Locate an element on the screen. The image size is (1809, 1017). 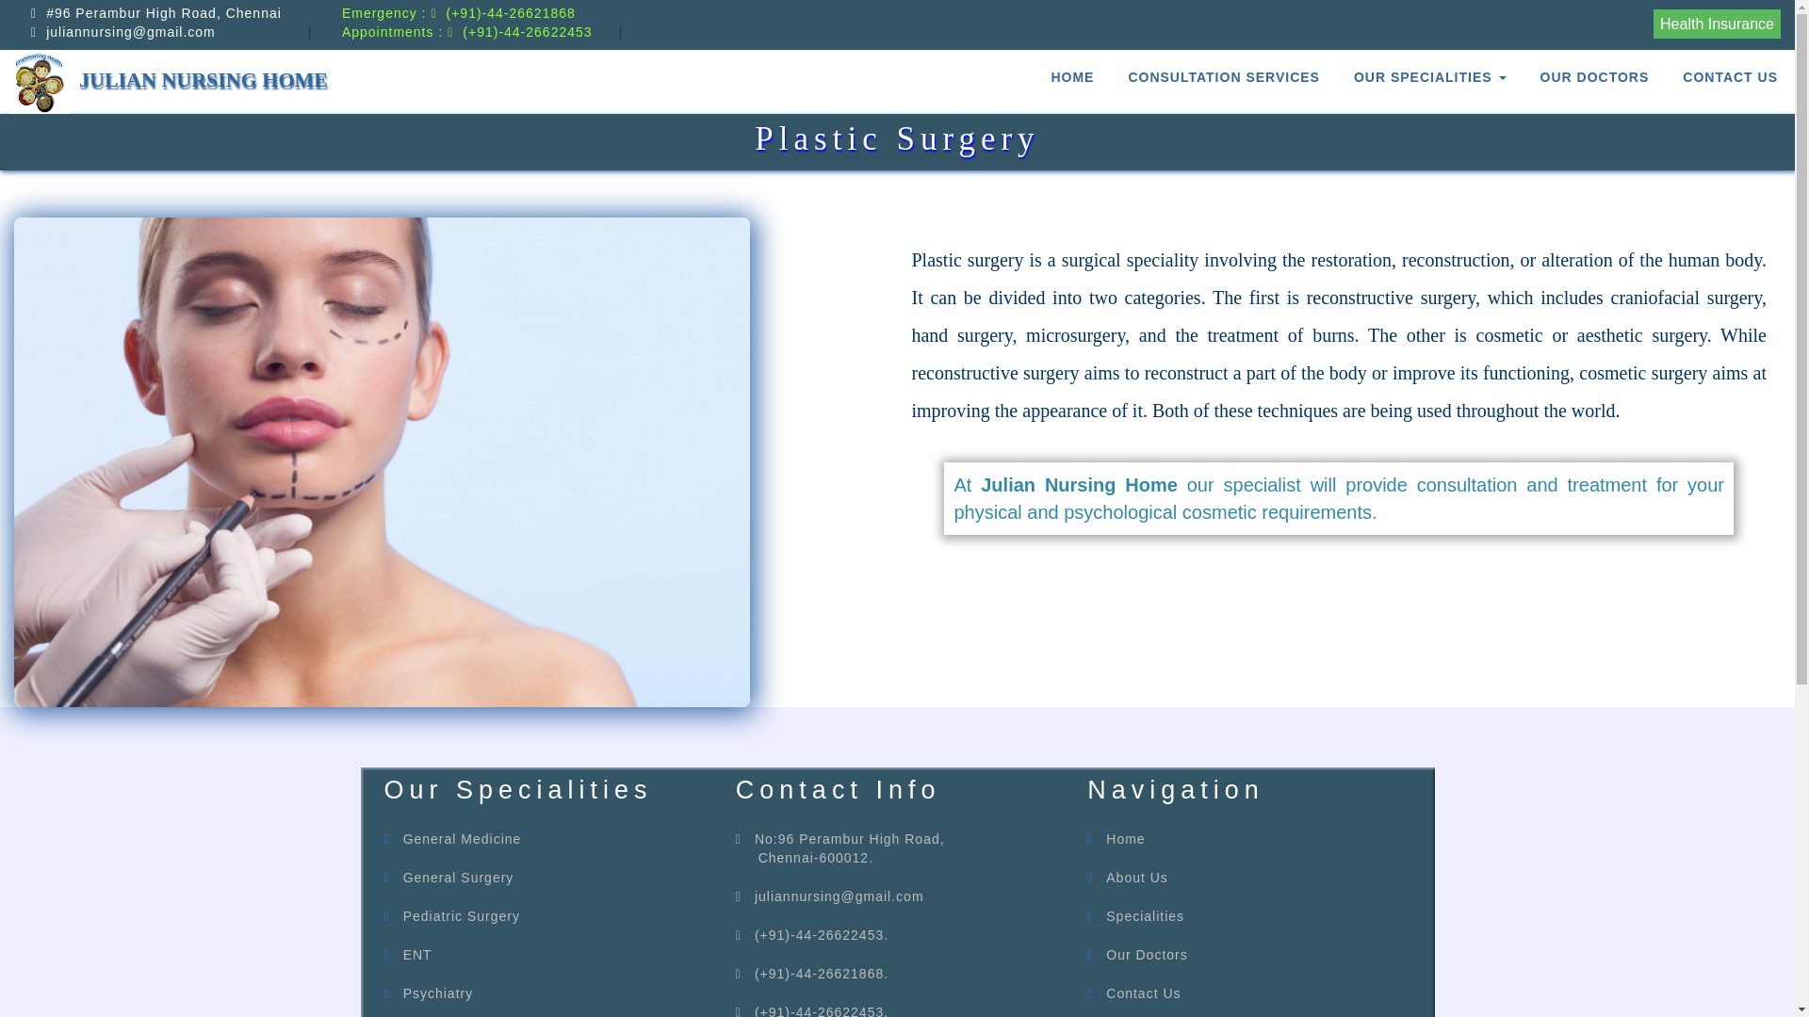
Psychiatry is located at coordinates (439, 993).